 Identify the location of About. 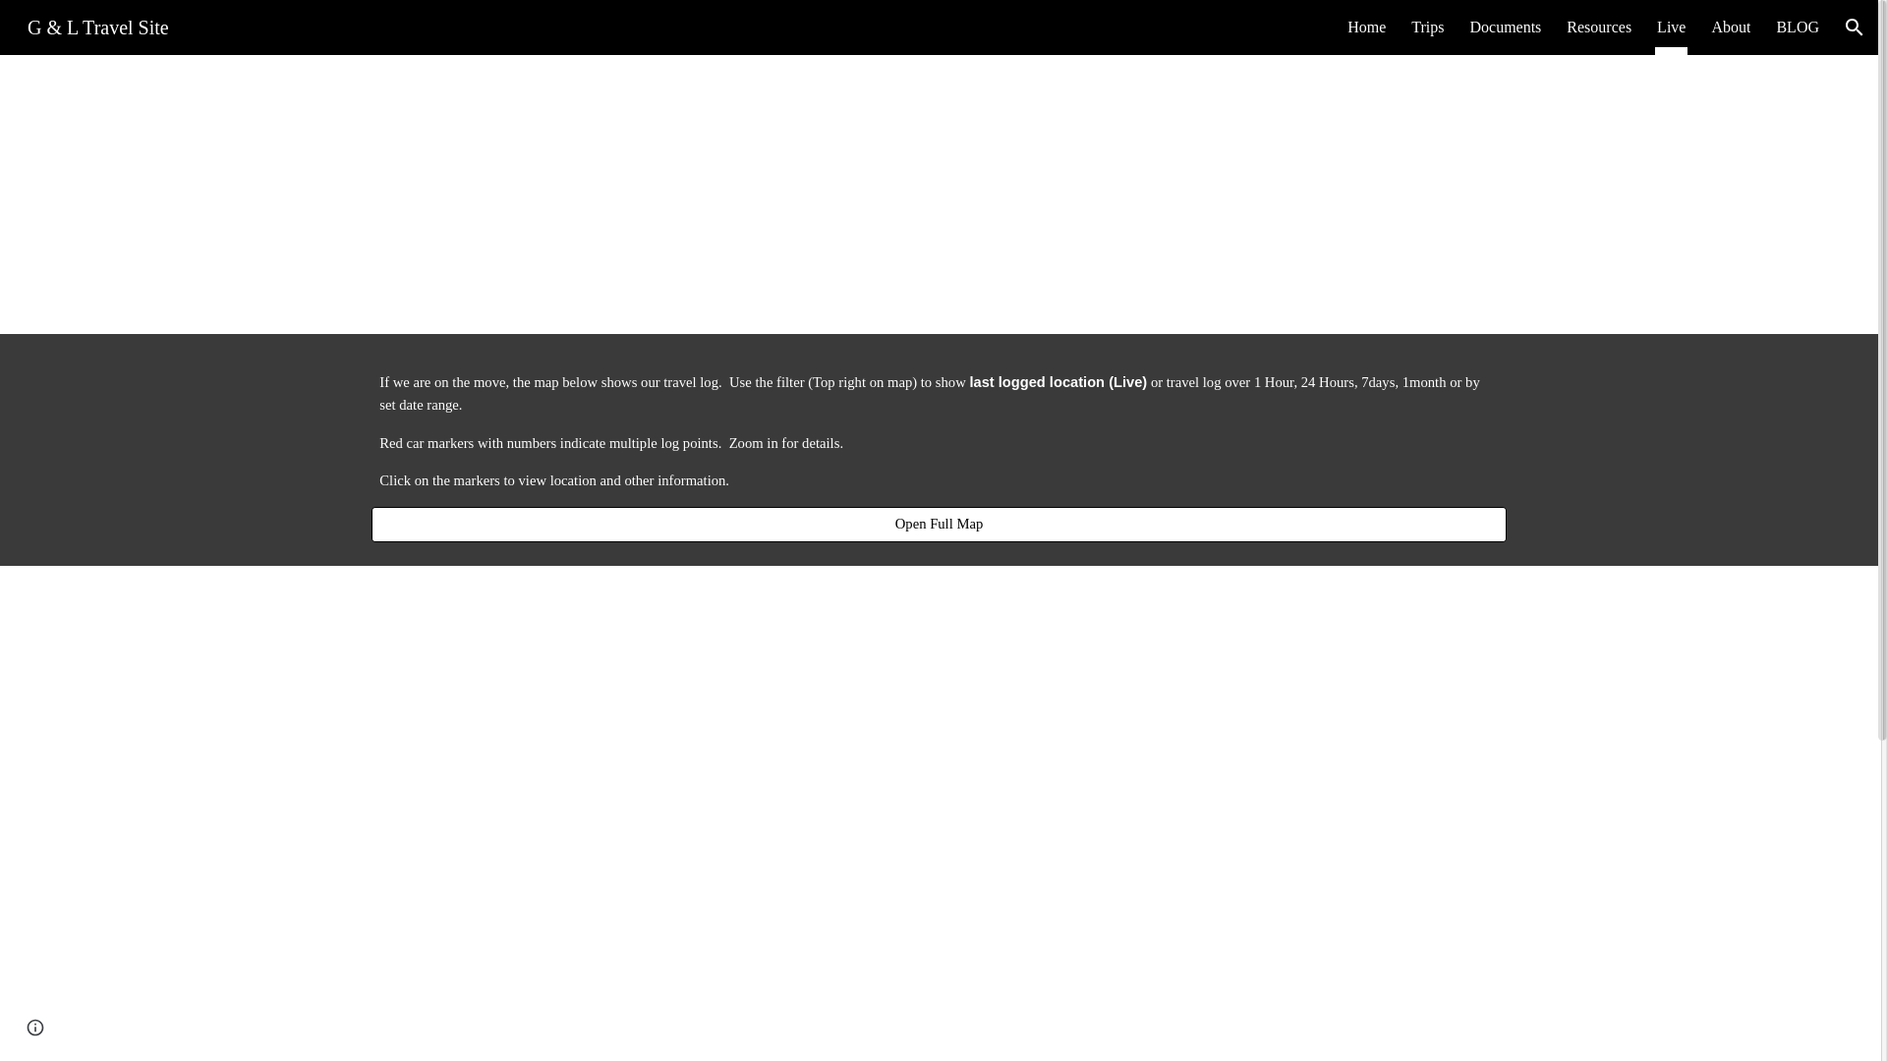
(1731, 28).